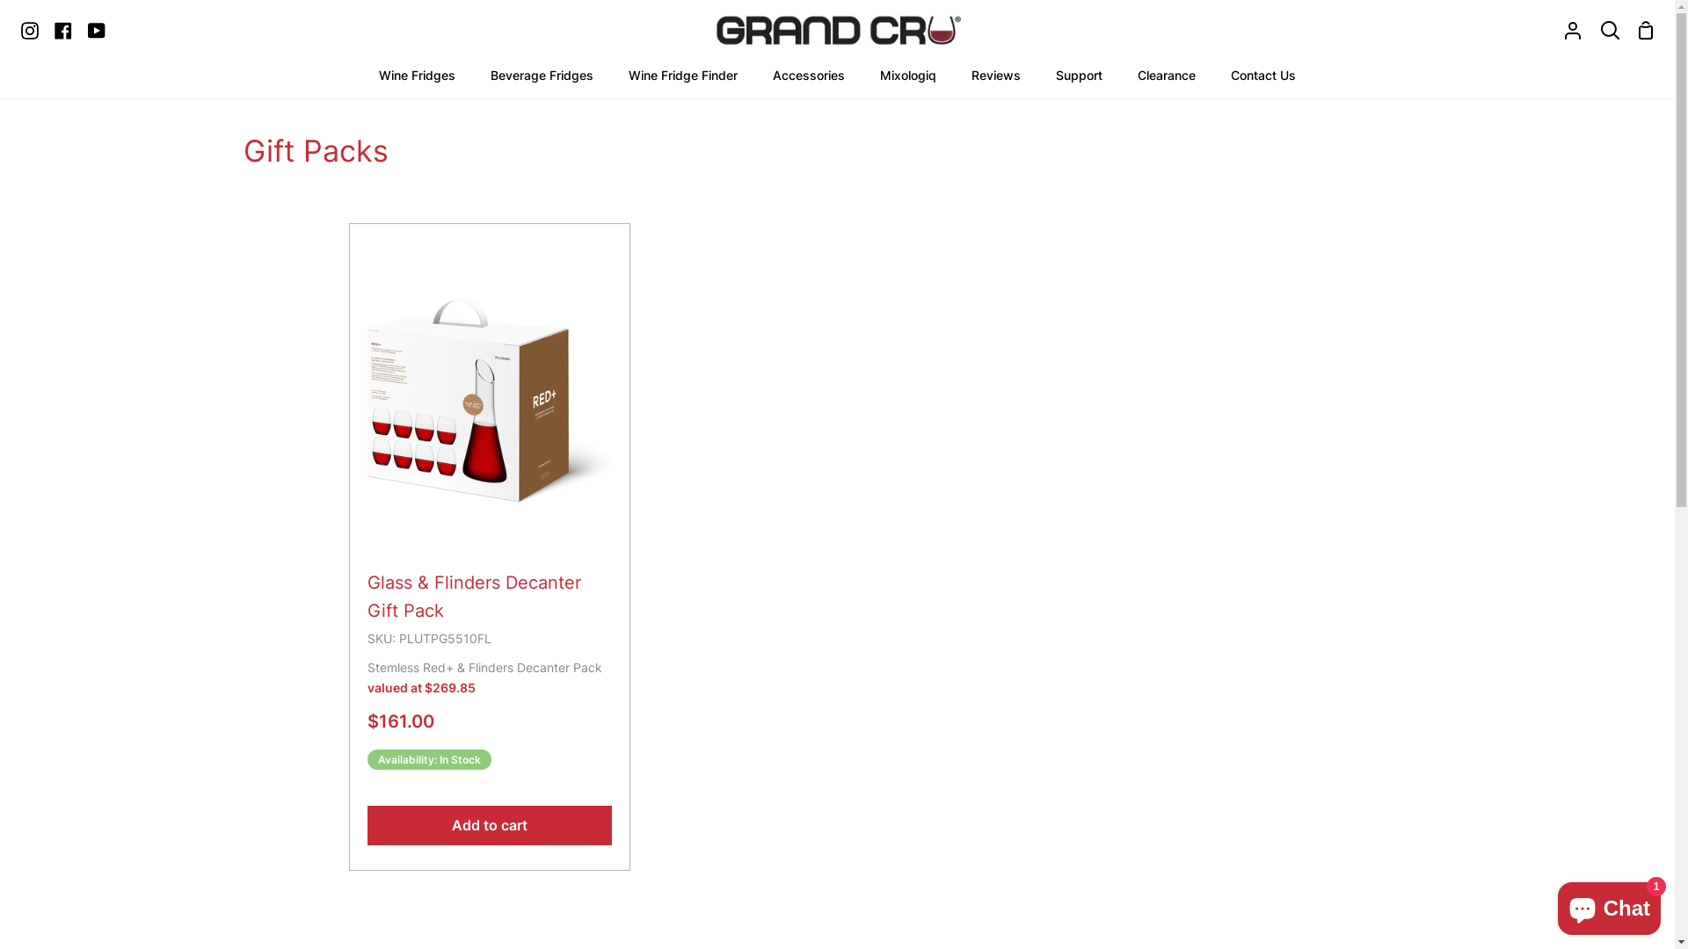  Describe the element at coordinates (1080, 79) in the screenshot. I see `Support` at that location.